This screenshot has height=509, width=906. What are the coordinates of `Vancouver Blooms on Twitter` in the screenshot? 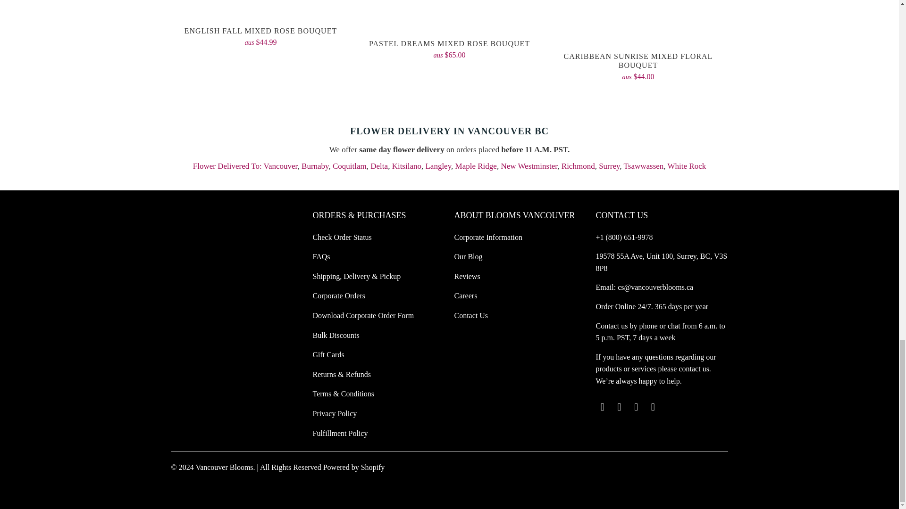 It's located at (602, 407).